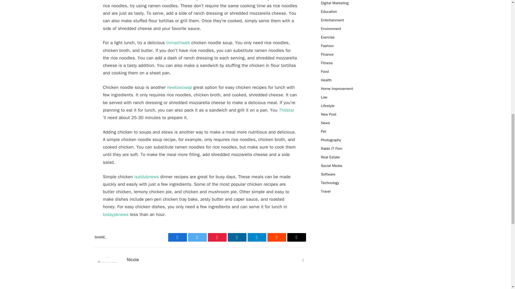 This screenshot has width=515, height=289. Describe the element at coordinates (217, 237) in the screenshot. I see `Pinterest` at that location.